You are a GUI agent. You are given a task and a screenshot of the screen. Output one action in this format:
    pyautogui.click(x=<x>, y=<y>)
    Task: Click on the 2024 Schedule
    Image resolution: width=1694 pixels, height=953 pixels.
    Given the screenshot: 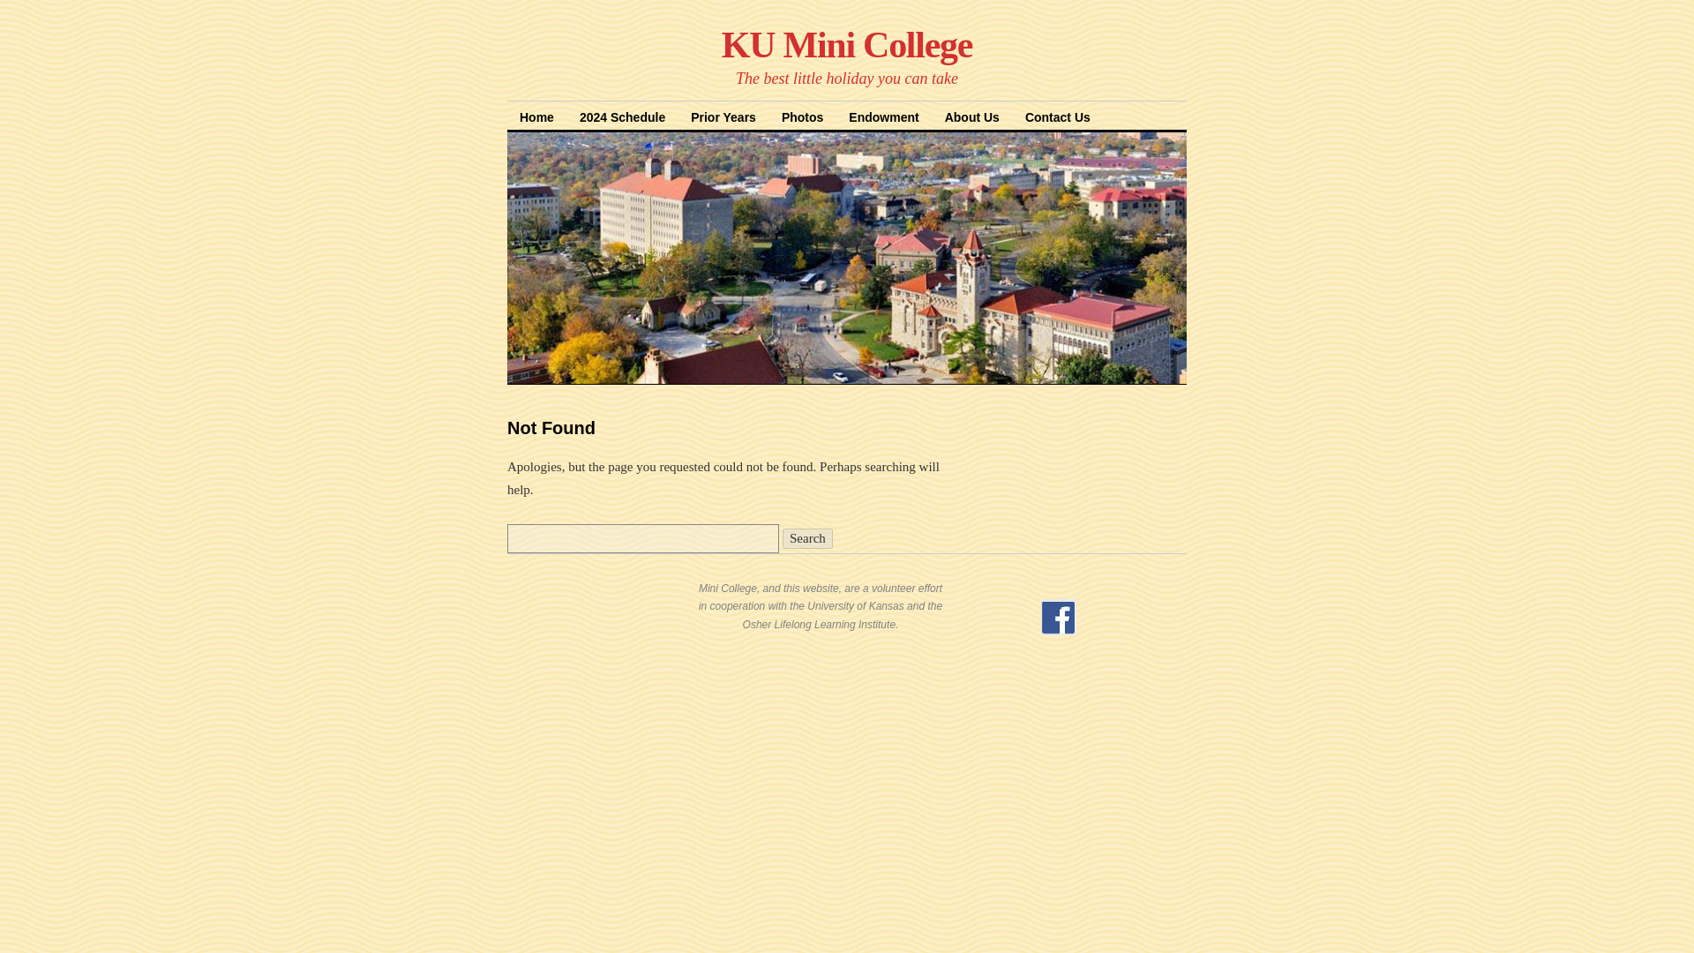 What is the action you would take?
    pyautogui.click(x=623, y=116)
    